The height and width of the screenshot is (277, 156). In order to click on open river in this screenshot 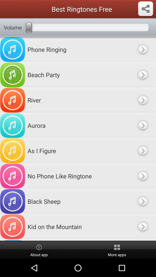, I will do `click(143, 100)`.